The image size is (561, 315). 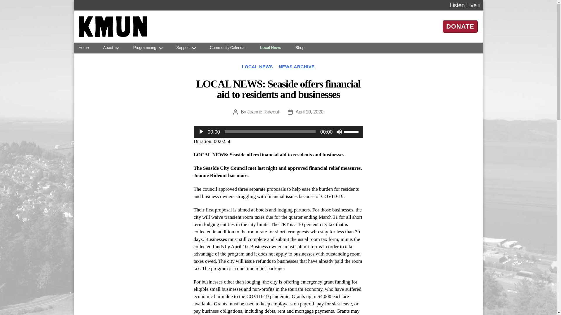 I want to click on Local News, so click(x=271, y=48).